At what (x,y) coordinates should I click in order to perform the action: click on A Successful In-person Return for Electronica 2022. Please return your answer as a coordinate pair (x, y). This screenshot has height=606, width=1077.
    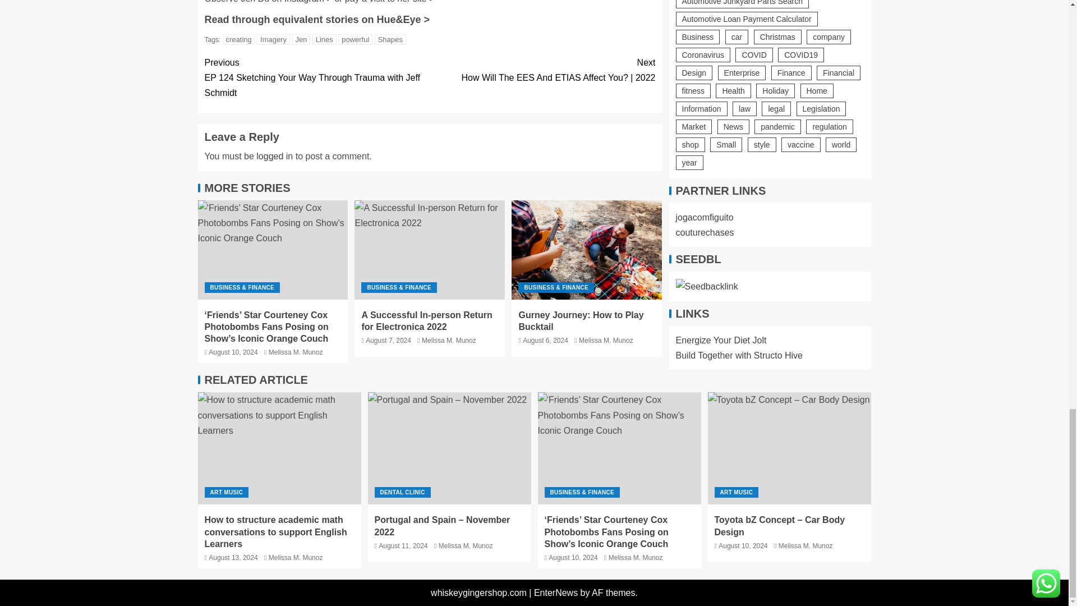
    Looking at the image, I should click on (430, 250).